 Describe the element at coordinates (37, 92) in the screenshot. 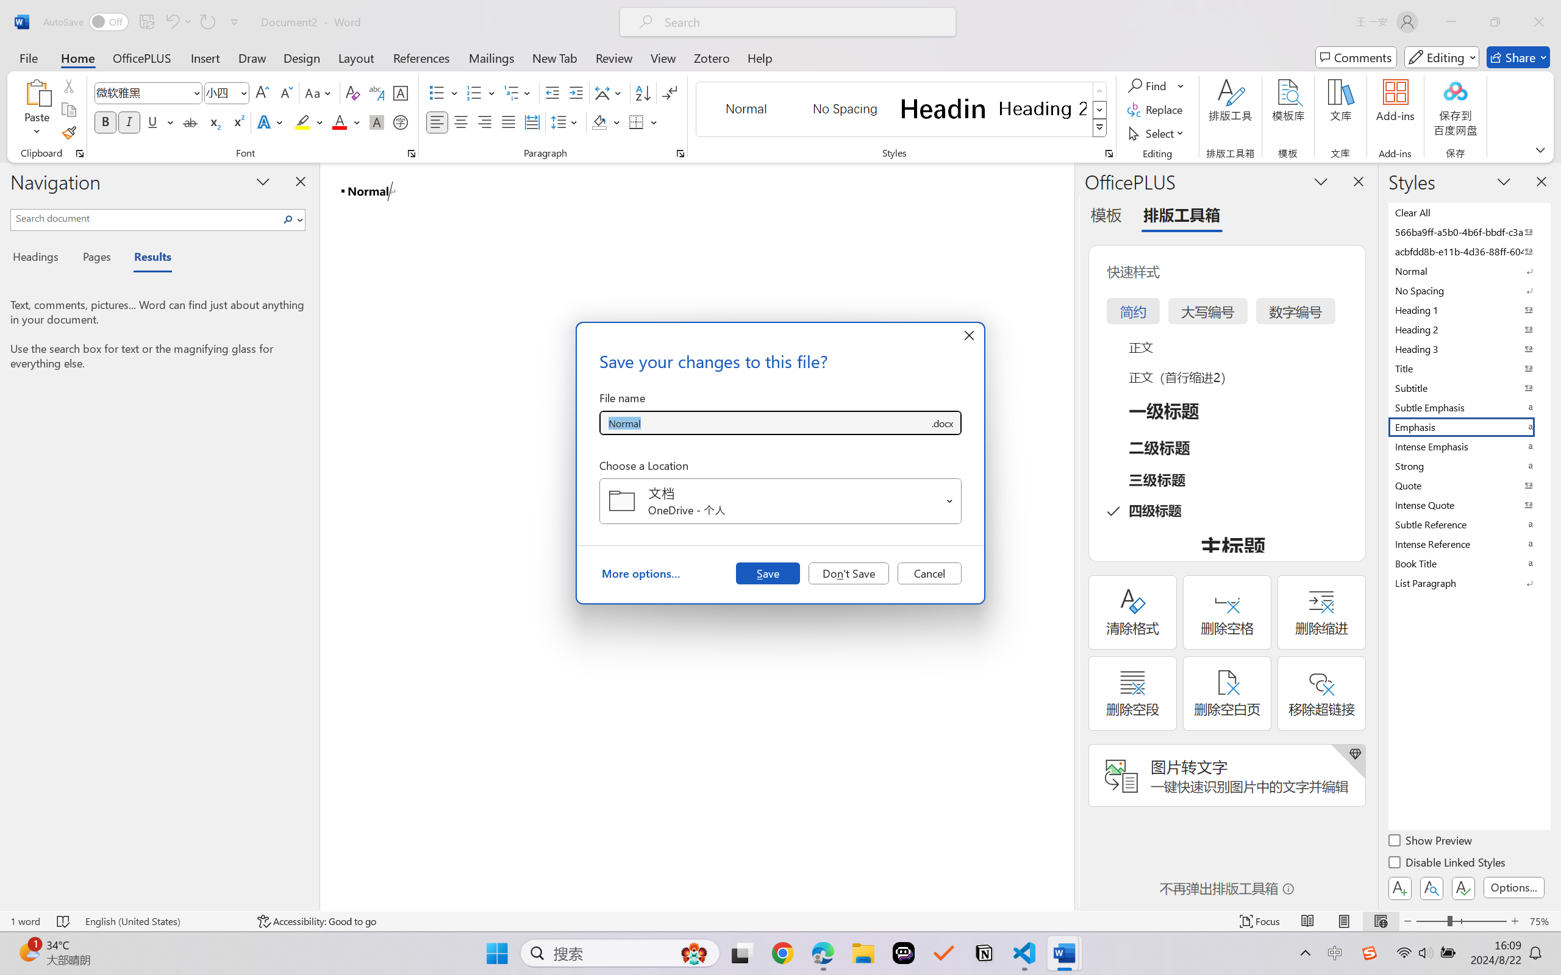

I see `Paste` at that location.